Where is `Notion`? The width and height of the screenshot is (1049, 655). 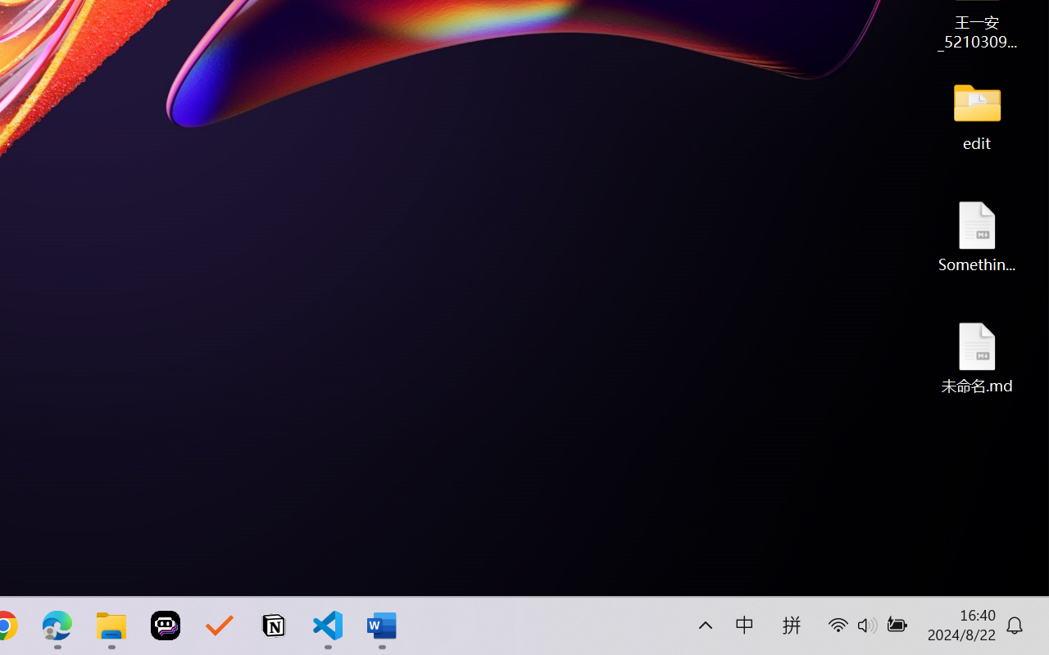 Notion is located at coordinates (274, 626).